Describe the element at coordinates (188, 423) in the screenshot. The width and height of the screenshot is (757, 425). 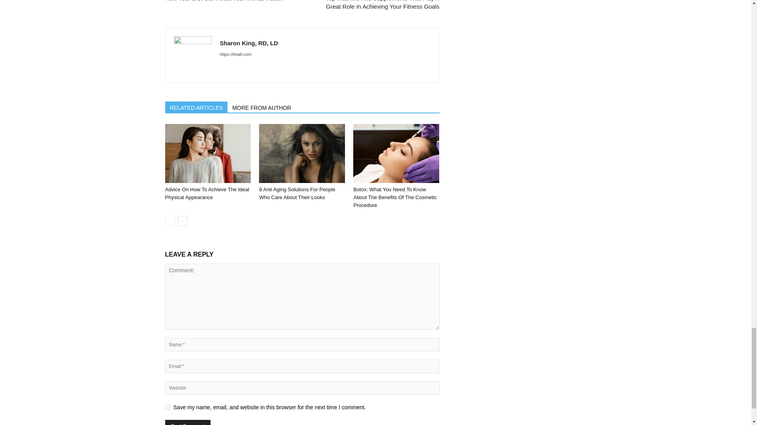
I see `Post Comment` at that location.